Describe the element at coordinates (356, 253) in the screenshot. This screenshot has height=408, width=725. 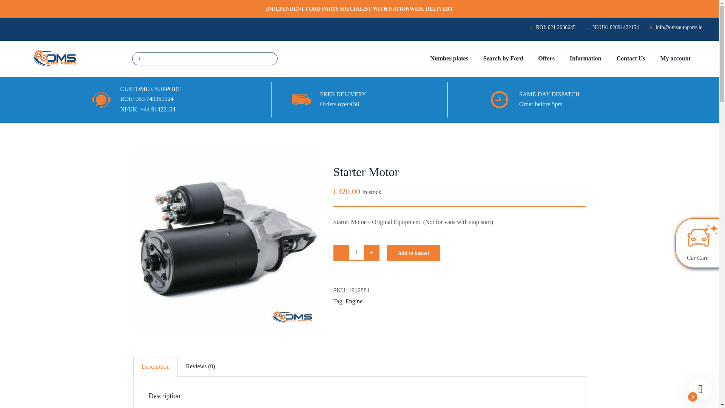
I see `1` at that location.